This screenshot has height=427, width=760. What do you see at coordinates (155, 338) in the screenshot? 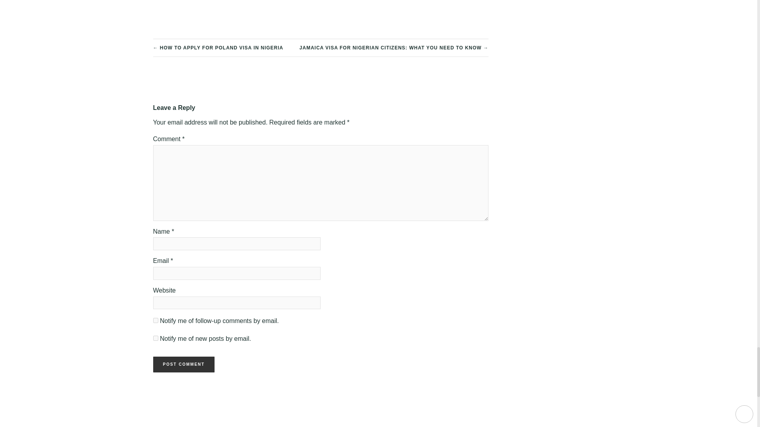
I see `subscribe` at bounding box center [155, 338].